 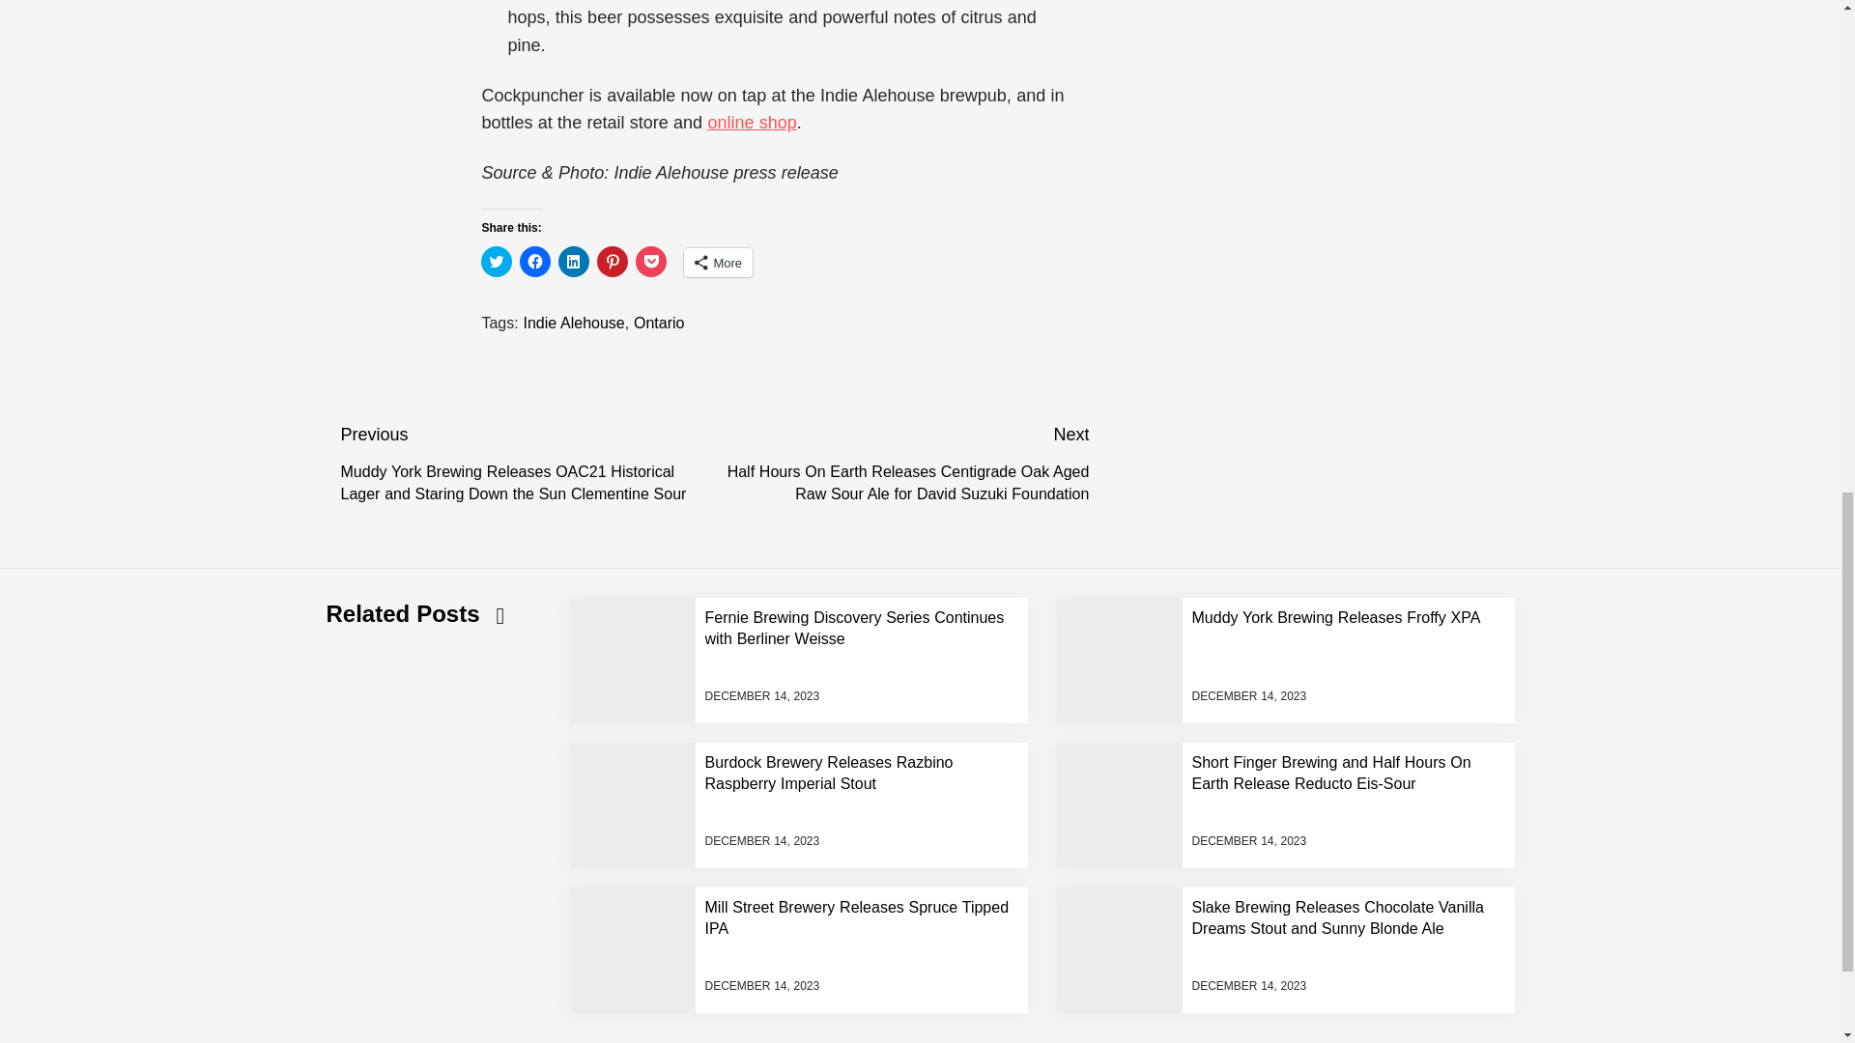 What do you see at coordinates (496, 261) in the screenshot?
I see `Click to share on Twitter` at bounding box center [496, 261].